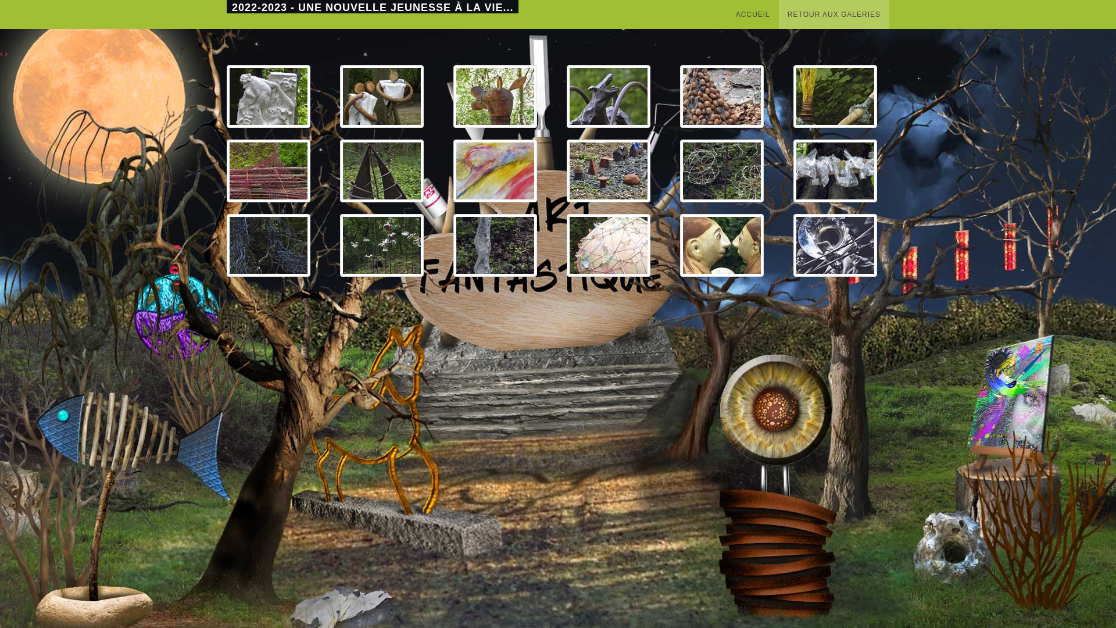  What do you see at coordinates (269, 170) in the screenshot?
I see `Mirjam Korse & Marianne Comperen` at bounding box center [269, 170].